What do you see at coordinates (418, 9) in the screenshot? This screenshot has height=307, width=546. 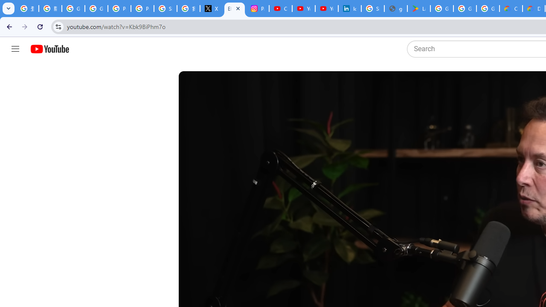 I see `Last Shelter: Survival - Apps on Google Play` at bounding box center [418, 9].